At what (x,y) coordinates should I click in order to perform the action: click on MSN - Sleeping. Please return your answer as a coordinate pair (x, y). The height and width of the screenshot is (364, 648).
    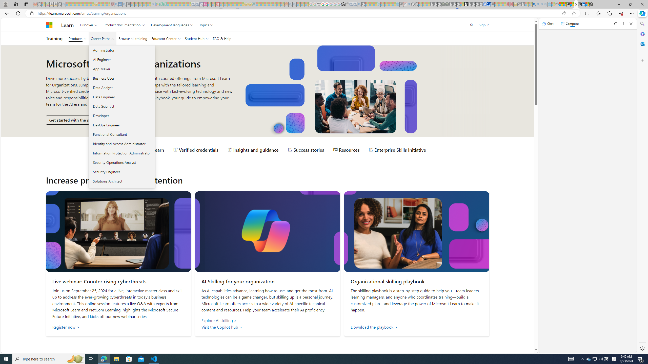
    Looking at the image, I should click on (523, 4).